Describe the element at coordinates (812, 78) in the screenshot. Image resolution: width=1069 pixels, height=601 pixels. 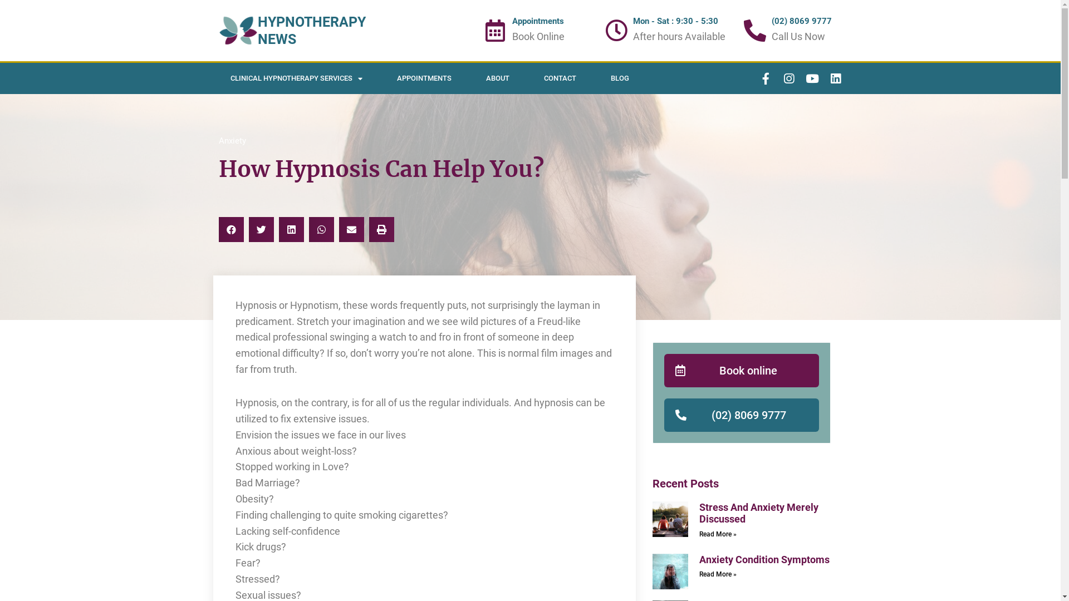
I see `Youtube` at that location.